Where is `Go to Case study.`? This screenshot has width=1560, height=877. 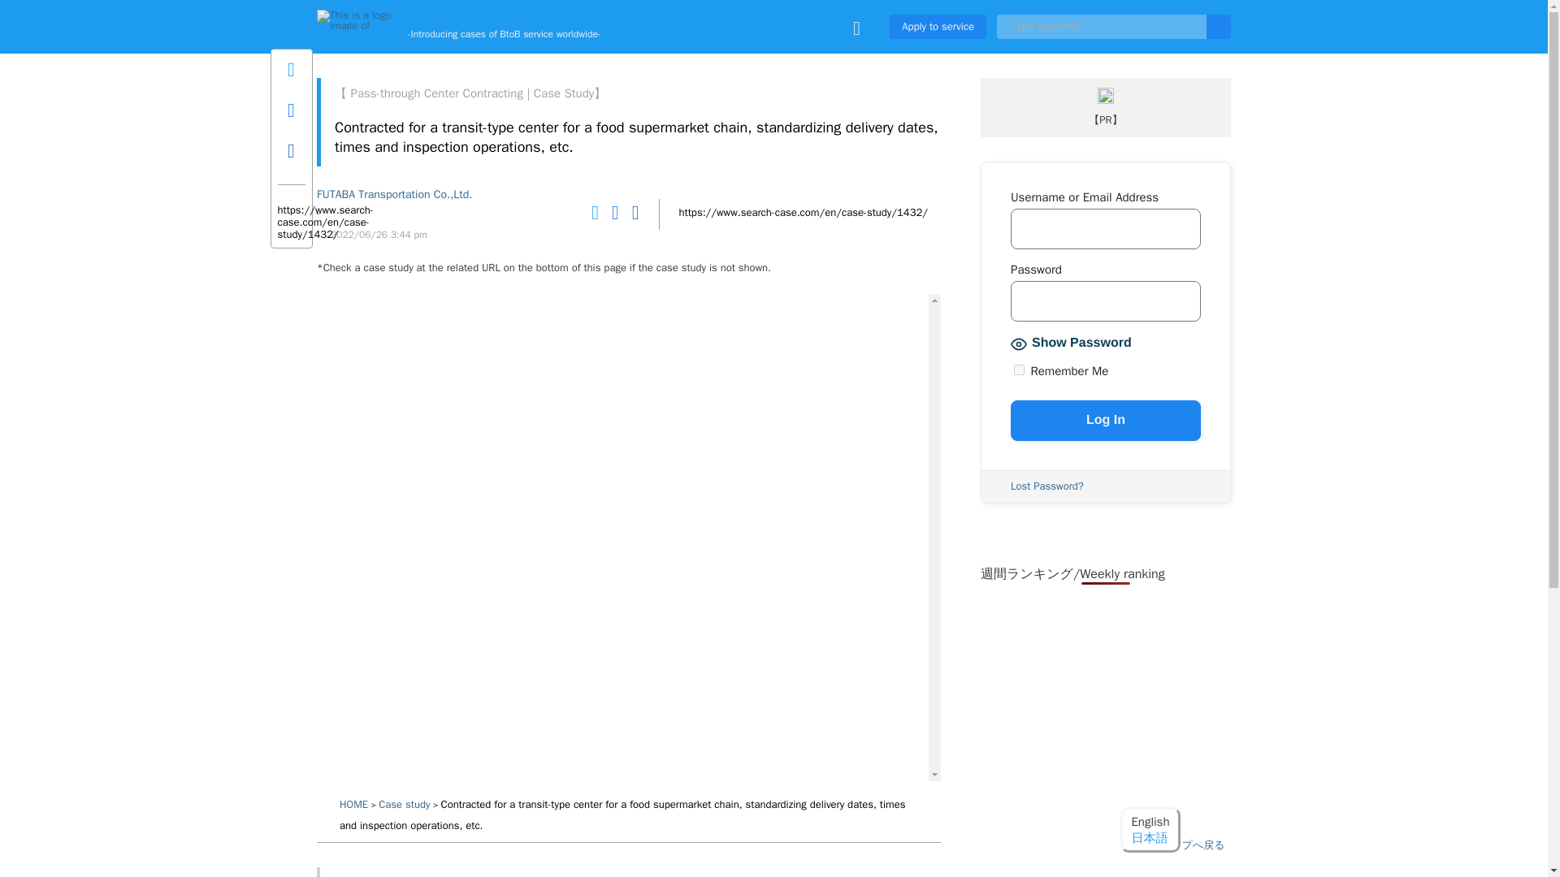
Go to Case study. is located at coordinates (405, 804).